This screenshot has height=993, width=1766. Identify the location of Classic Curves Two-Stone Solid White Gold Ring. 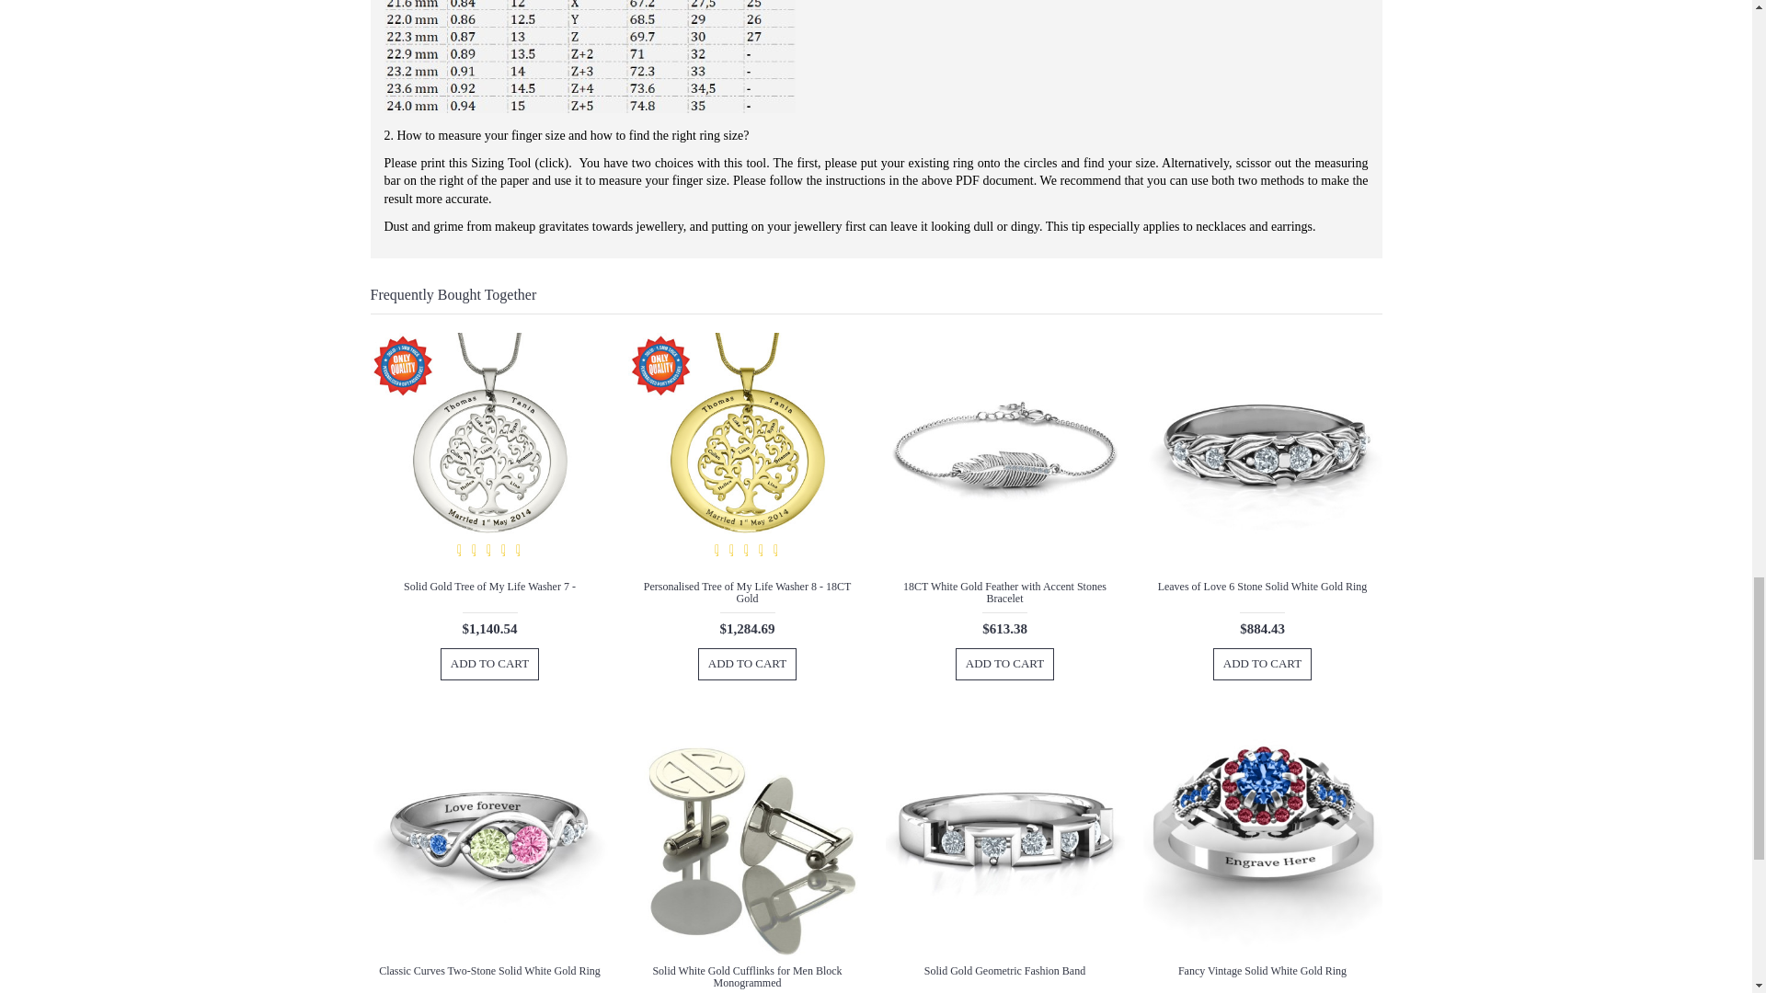
(489, 837).